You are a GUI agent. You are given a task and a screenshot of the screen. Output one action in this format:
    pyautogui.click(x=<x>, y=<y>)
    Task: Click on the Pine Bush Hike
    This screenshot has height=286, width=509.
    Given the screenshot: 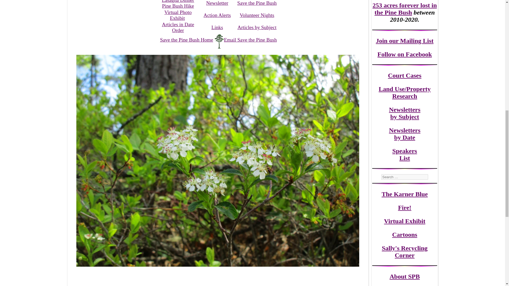 What is the action you would take?
    pyautogui.click(x=178, y=6)
    